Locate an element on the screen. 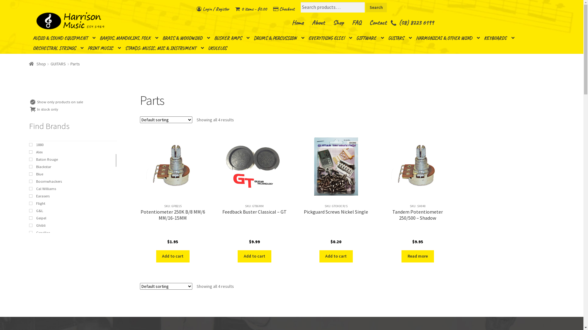 This screenshot has height=330, width=588. (08) 8223 6199 is located at coordinates (416, 23).